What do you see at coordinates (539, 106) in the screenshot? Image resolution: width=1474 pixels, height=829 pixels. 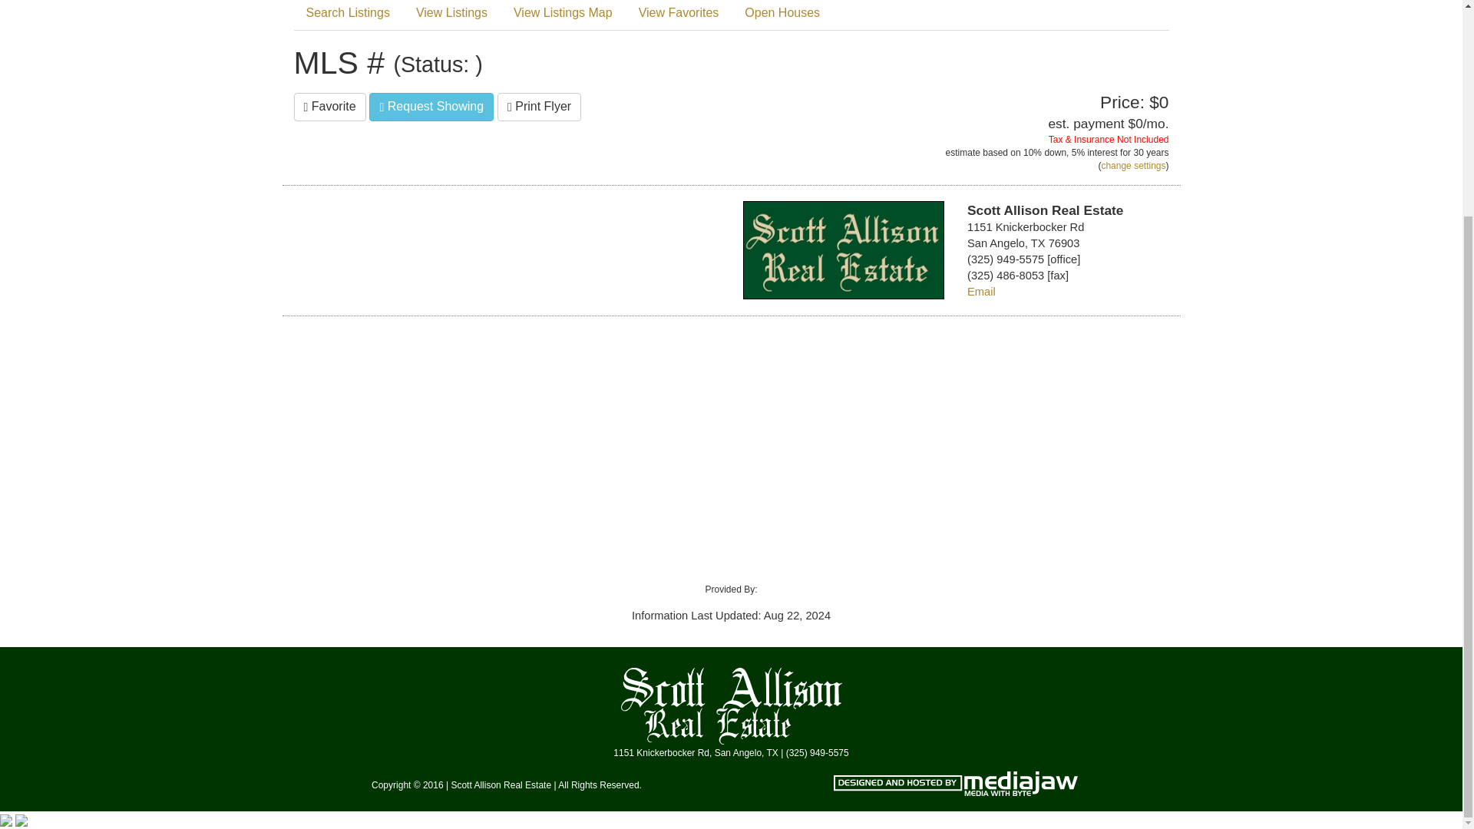 I see `Print Flyer` at bounding box center [539, 106].